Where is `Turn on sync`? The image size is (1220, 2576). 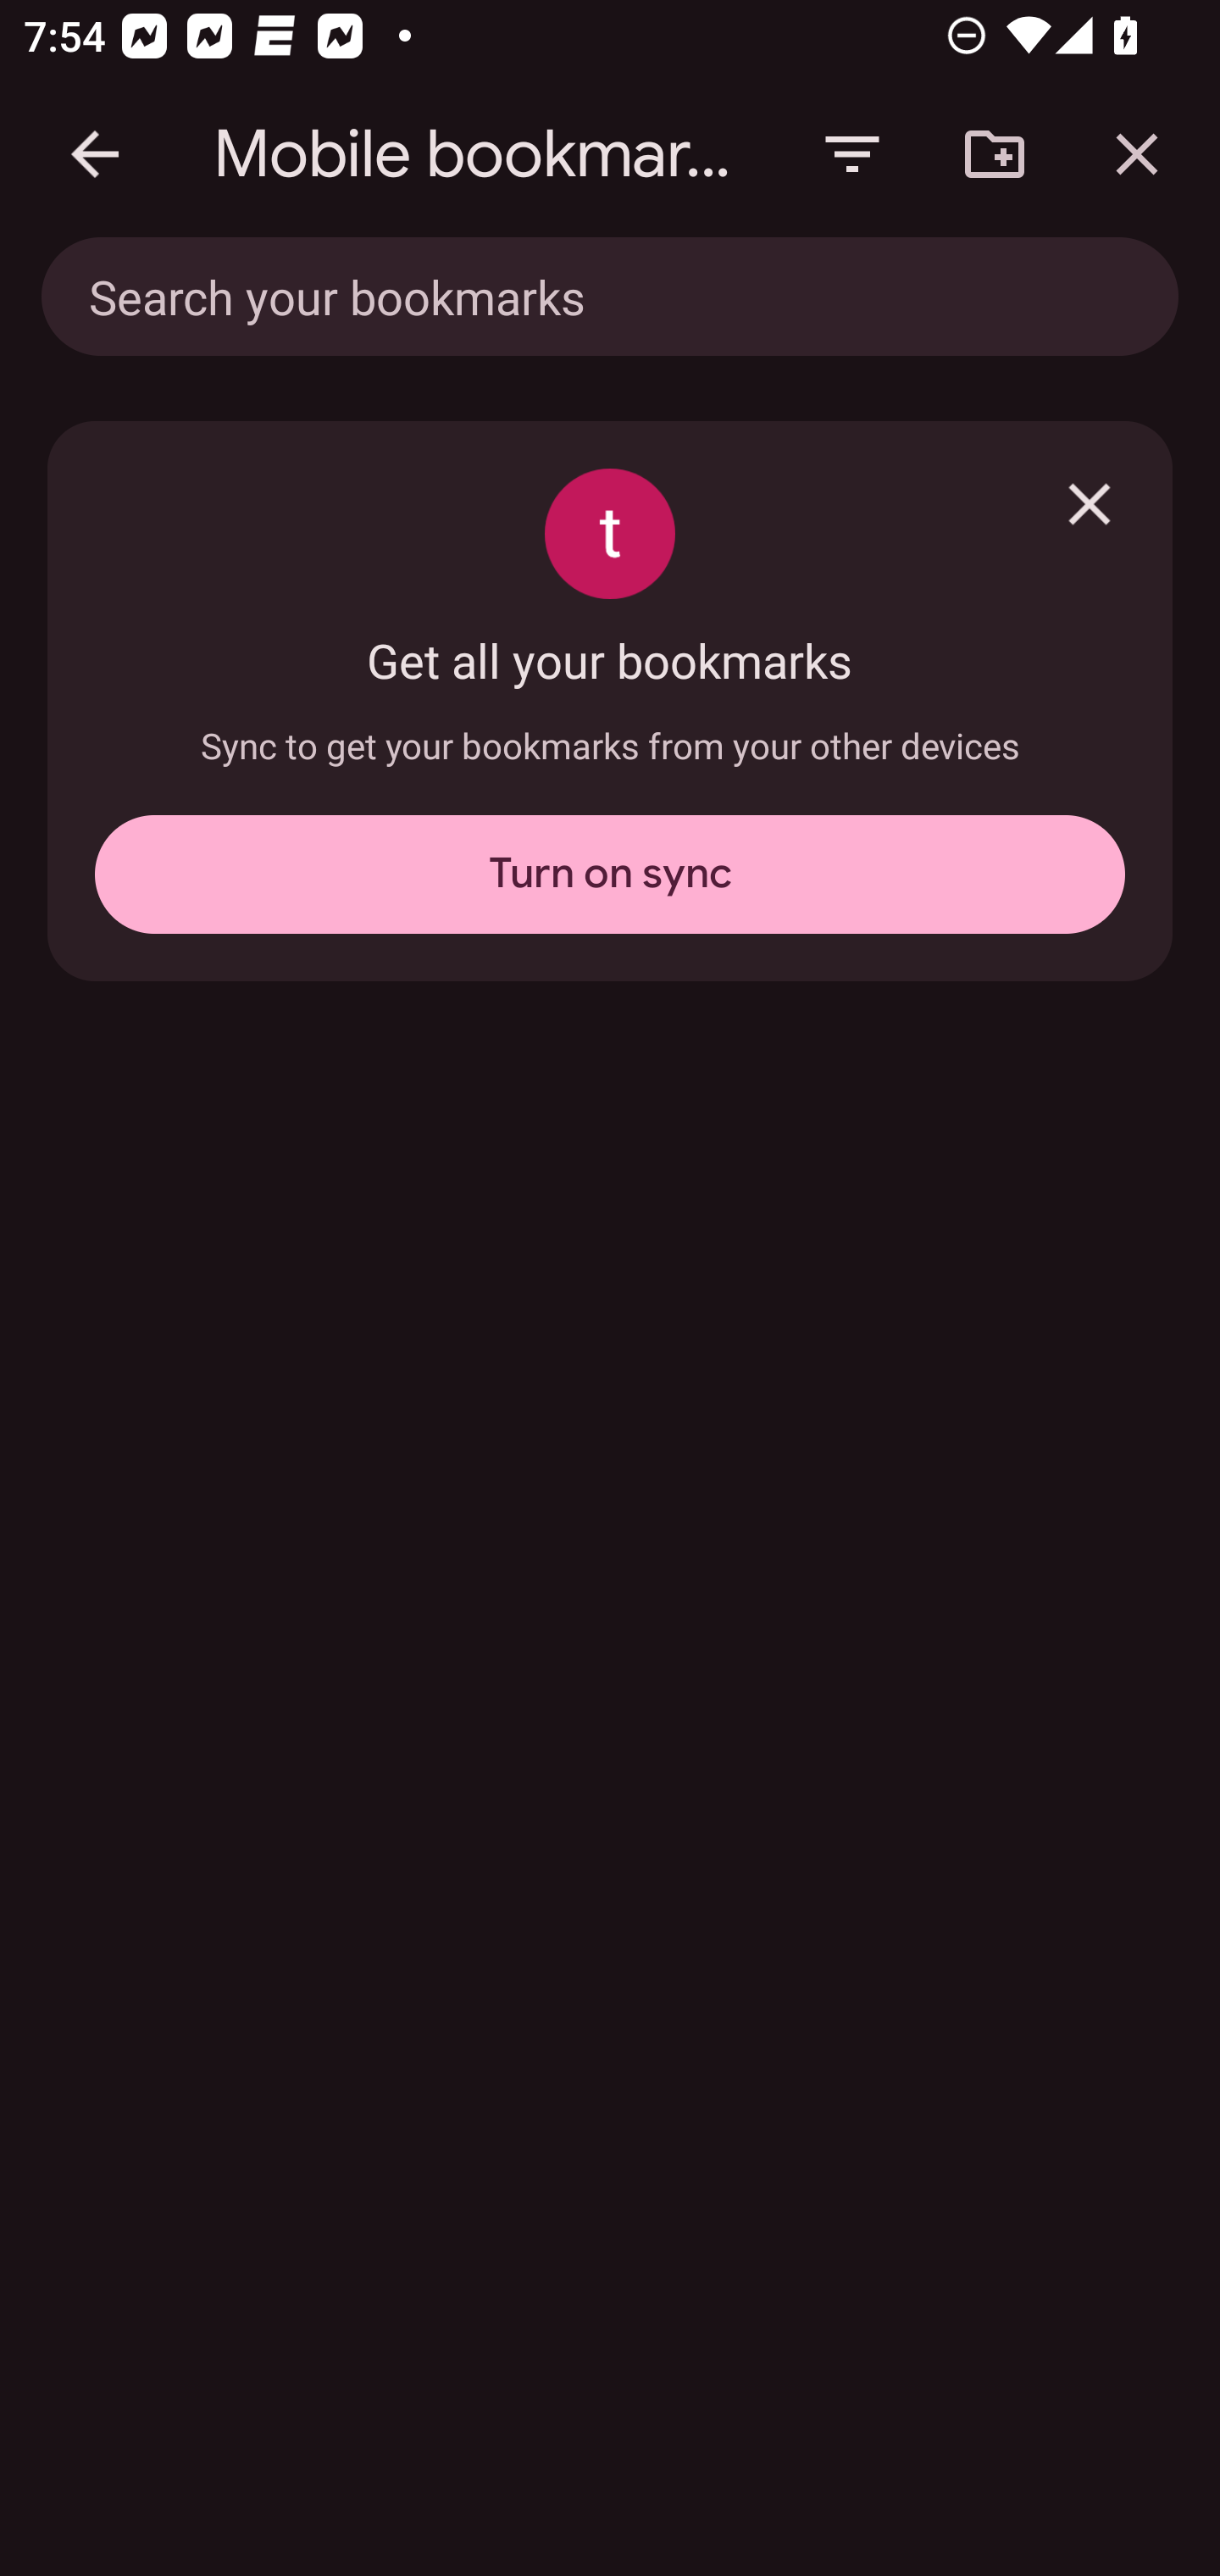
Turn on sync is located at coordinates (610, 874).